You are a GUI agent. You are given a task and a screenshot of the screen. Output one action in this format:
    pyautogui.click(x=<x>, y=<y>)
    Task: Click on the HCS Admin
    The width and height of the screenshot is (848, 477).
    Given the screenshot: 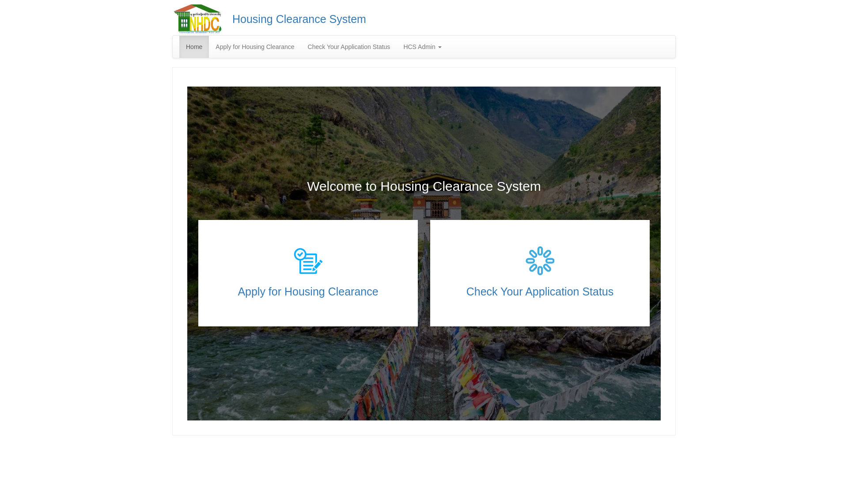 What is the action you would take?
    pyautogui.click(x=422, y=47)
    